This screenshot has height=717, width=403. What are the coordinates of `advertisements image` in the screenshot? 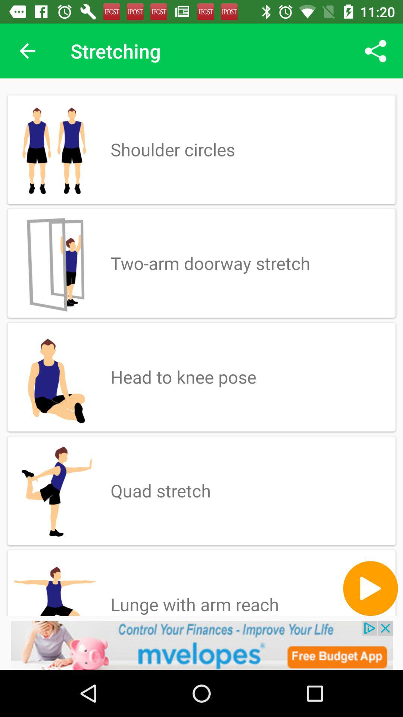 It's located at (201, 645).